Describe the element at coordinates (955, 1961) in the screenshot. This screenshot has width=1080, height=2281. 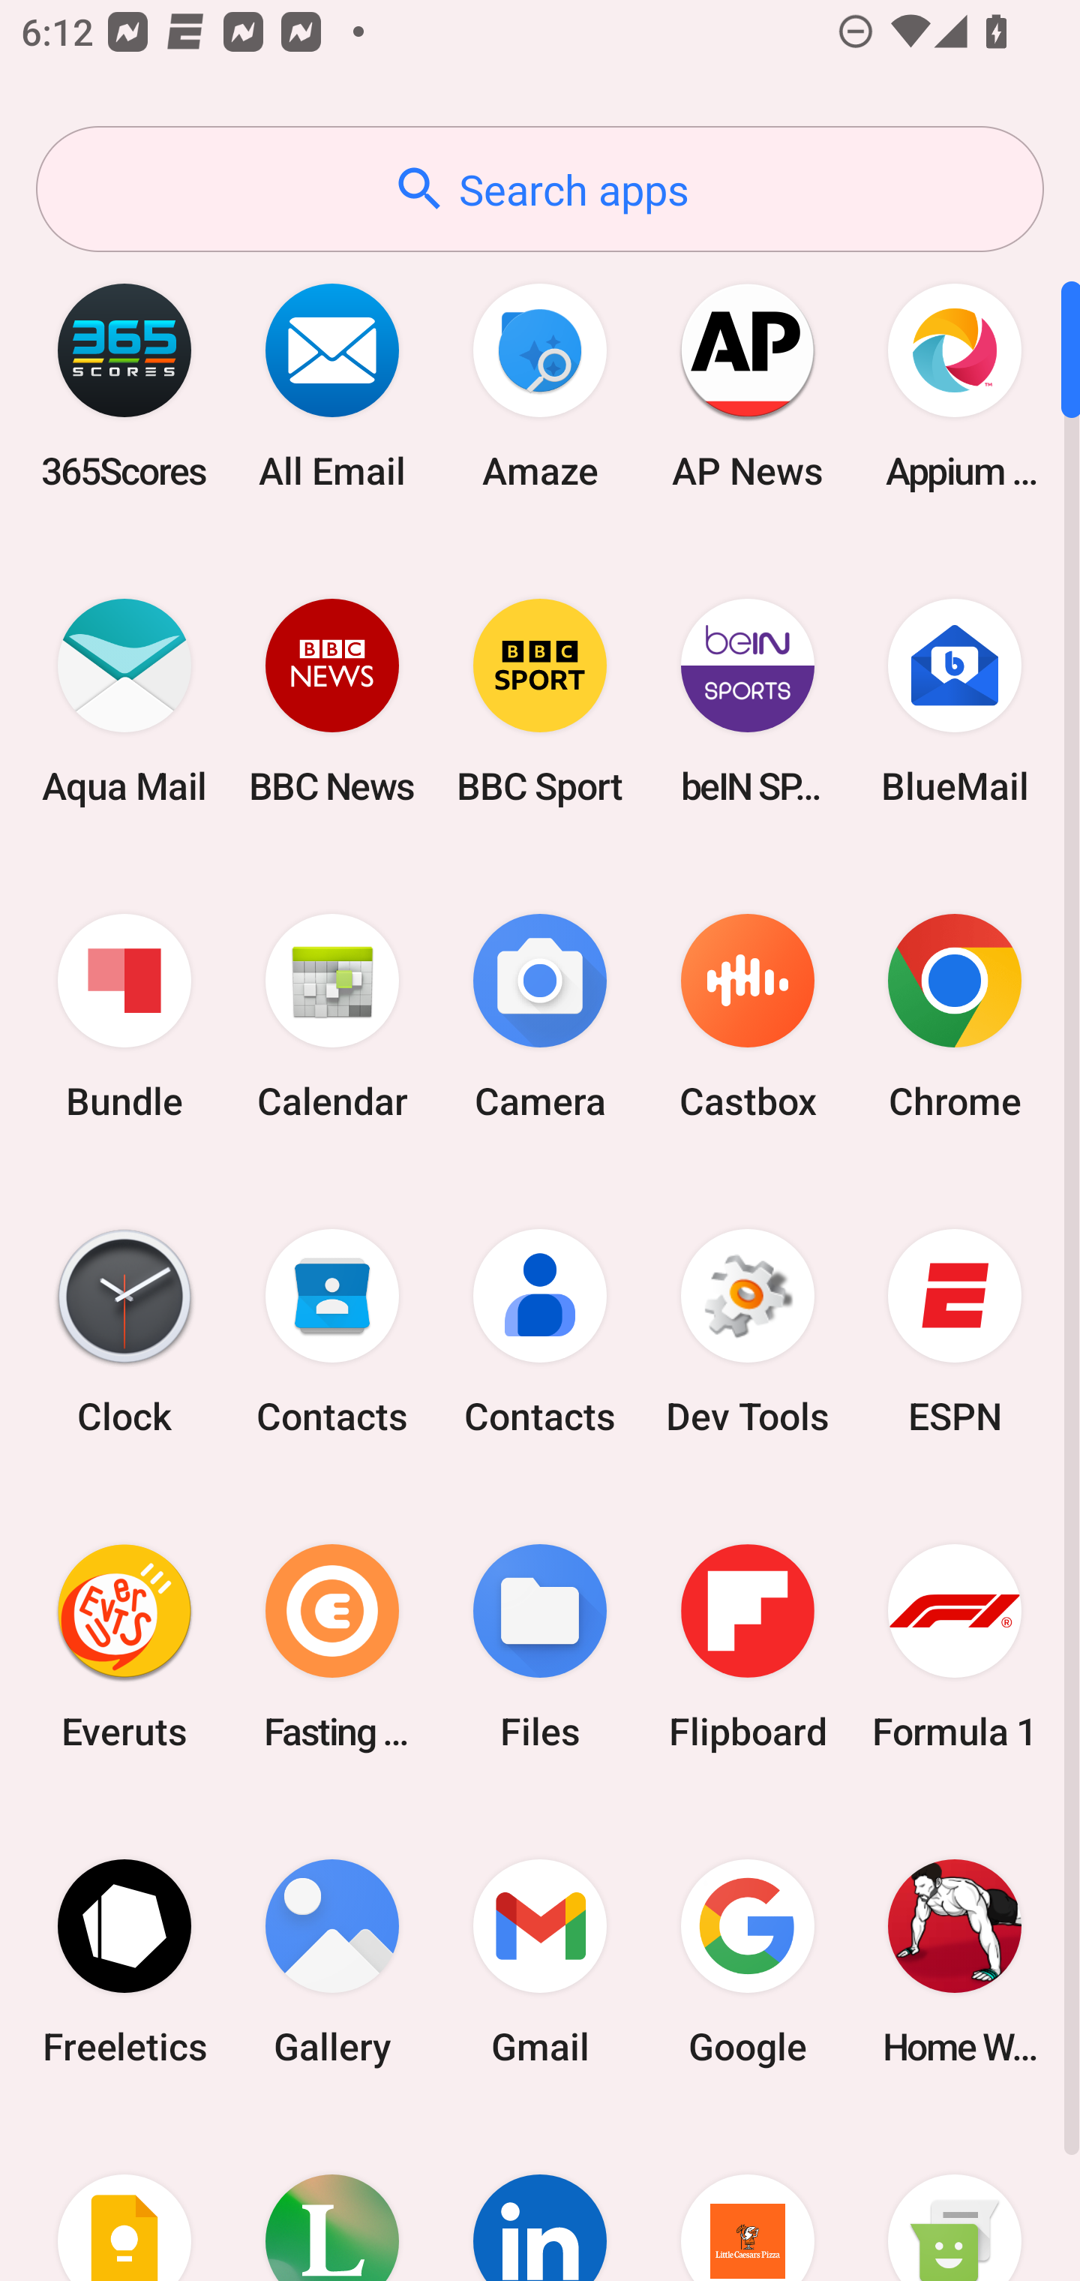
I see `Home Workout` at that location.